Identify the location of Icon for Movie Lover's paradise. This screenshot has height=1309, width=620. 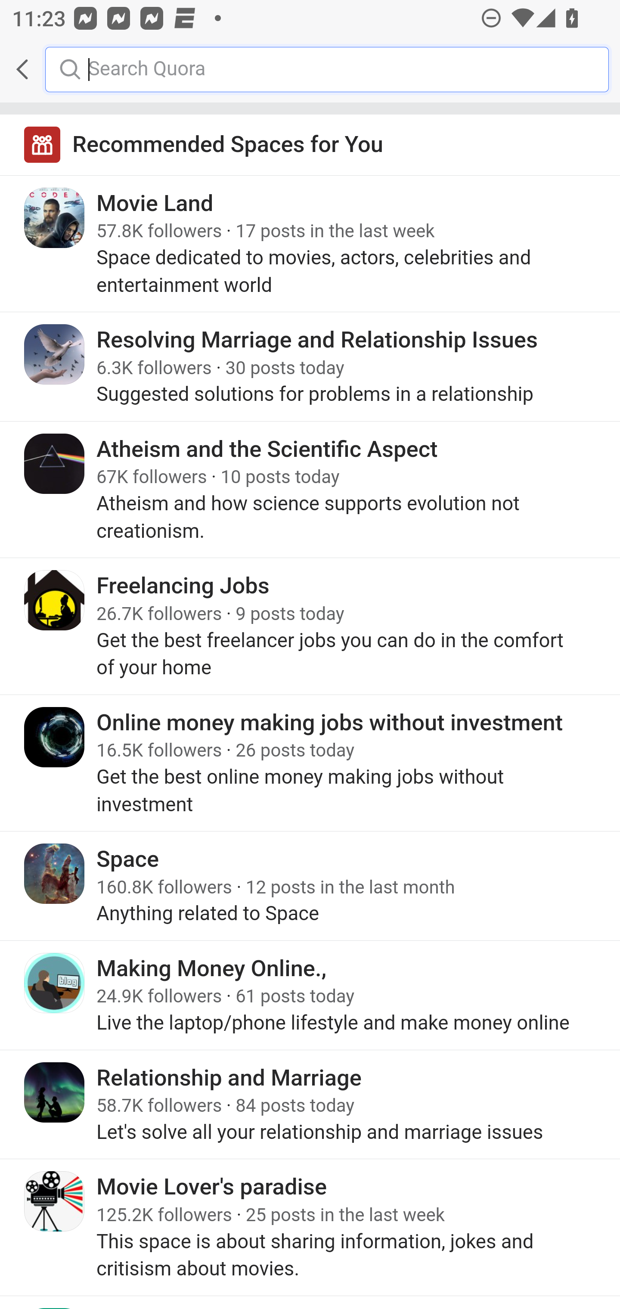
(55, 1201).